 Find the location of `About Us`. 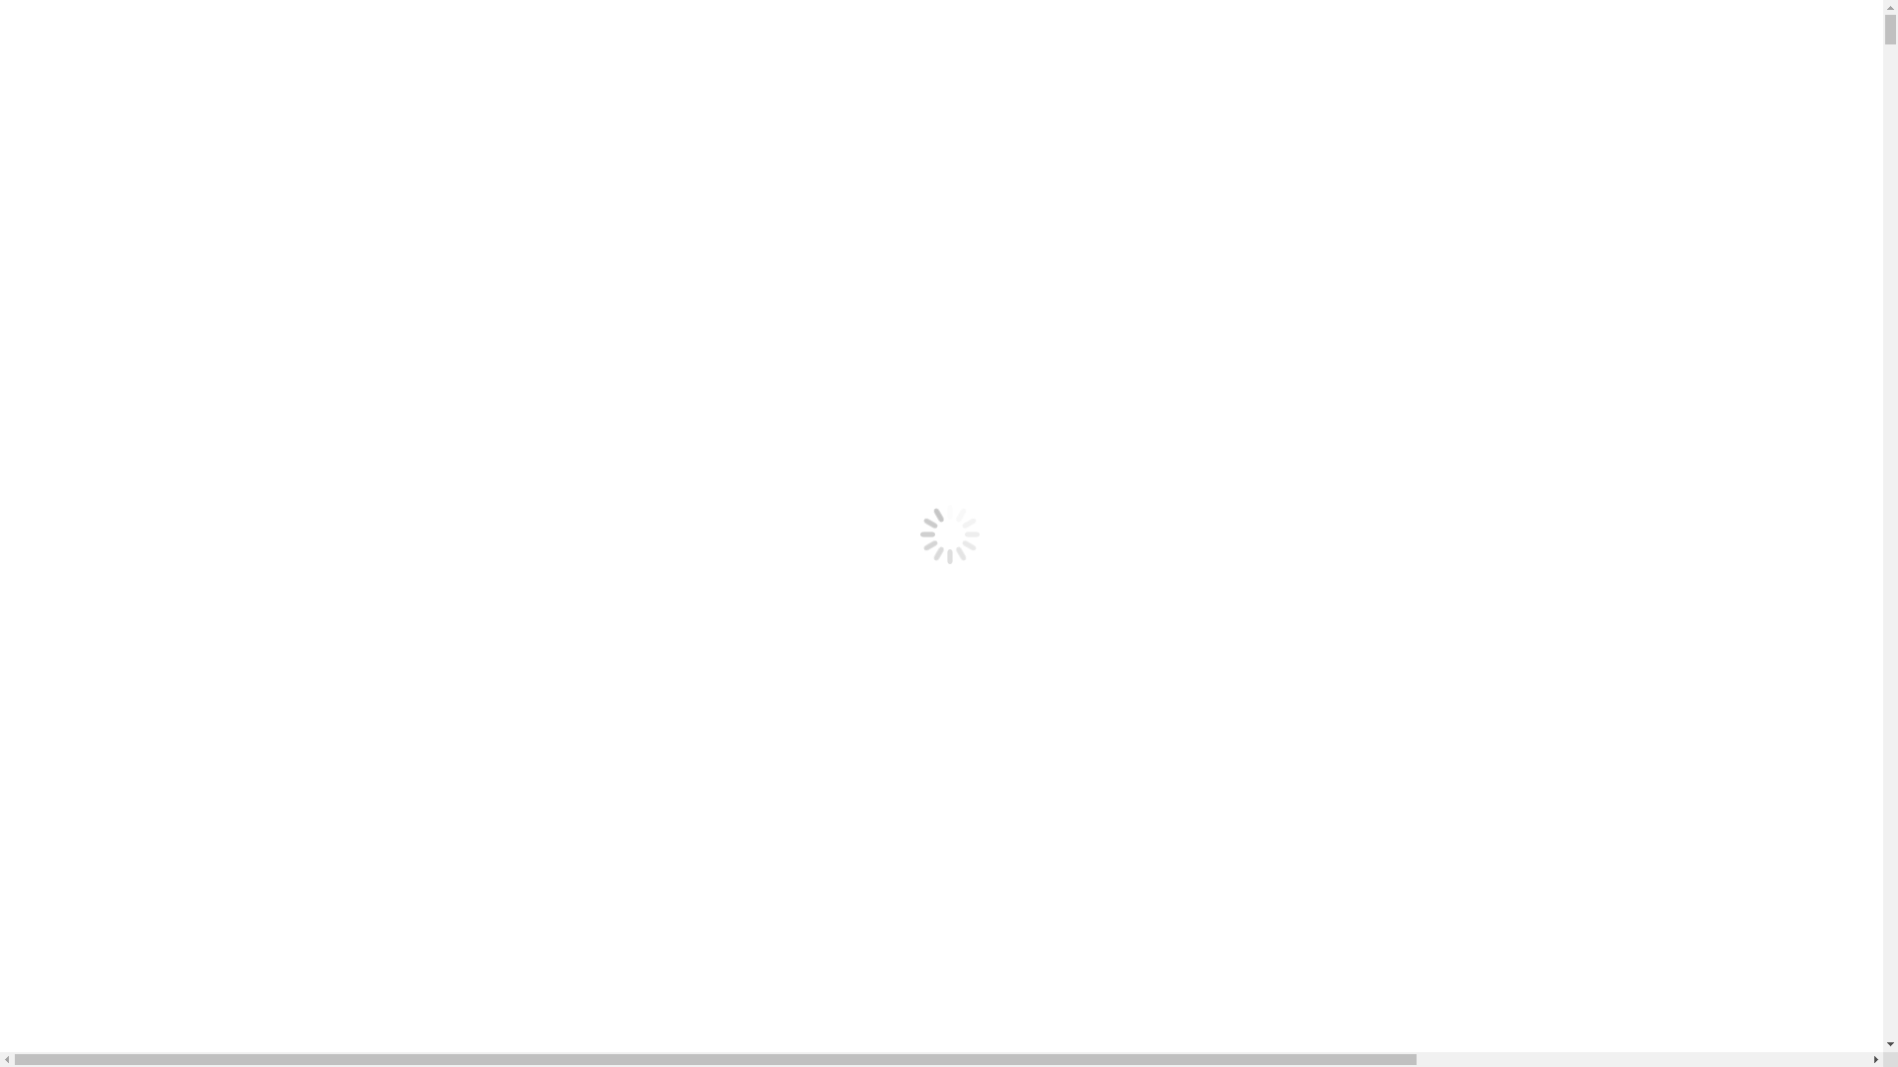

About Us is located at coordinates (78, 215).